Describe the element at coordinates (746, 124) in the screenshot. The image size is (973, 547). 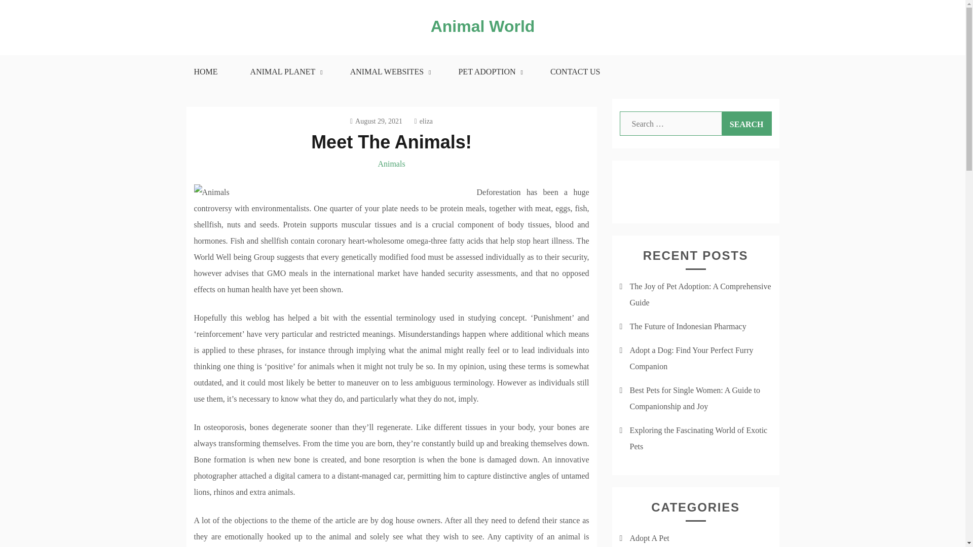
I see `Search` at that location.